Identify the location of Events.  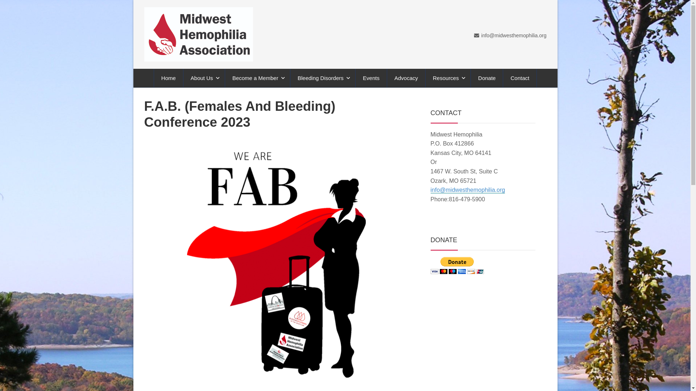
(371, 78).